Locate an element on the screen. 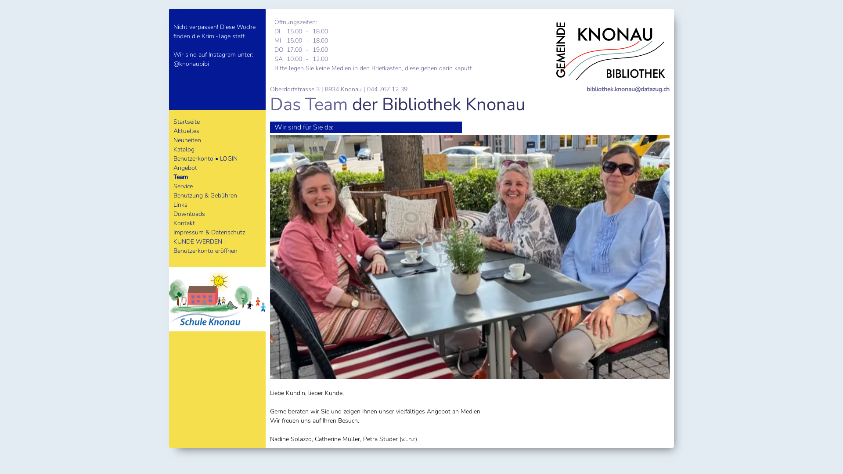 Image resolution: width=843 pixels, height=474 pixels. Links is located at coordinates (180, 205).